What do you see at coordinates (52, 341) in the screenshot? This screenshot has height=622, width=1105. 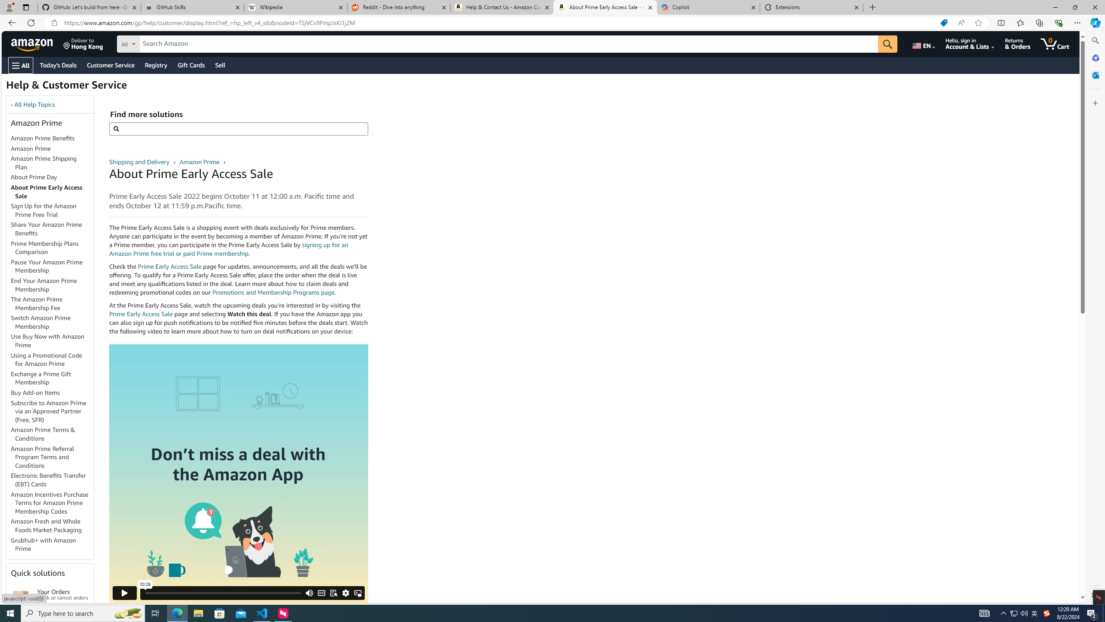 I see `Use Buy Now with Amazon Prime` at bounding box center [52, 341].